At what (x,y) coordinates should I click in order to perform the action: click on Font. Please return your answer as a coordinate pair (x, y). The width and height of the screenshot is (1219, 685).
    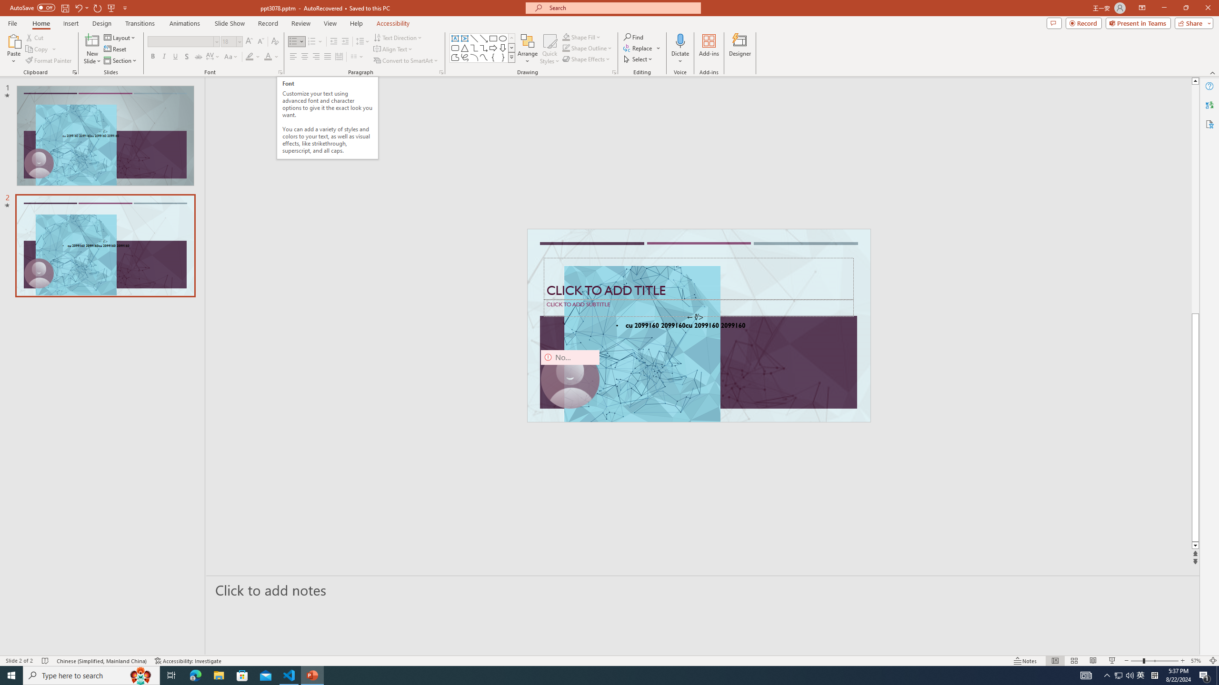
    Looking at the image, I should click on (180, 41).